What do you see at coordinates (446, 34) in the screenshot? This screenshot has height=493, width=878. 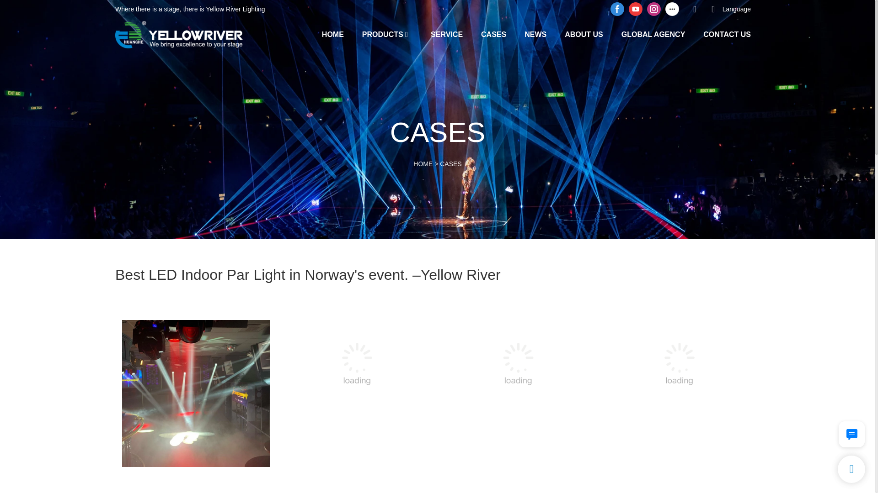 I see `SERVICE` at bounding box center [446, 34].